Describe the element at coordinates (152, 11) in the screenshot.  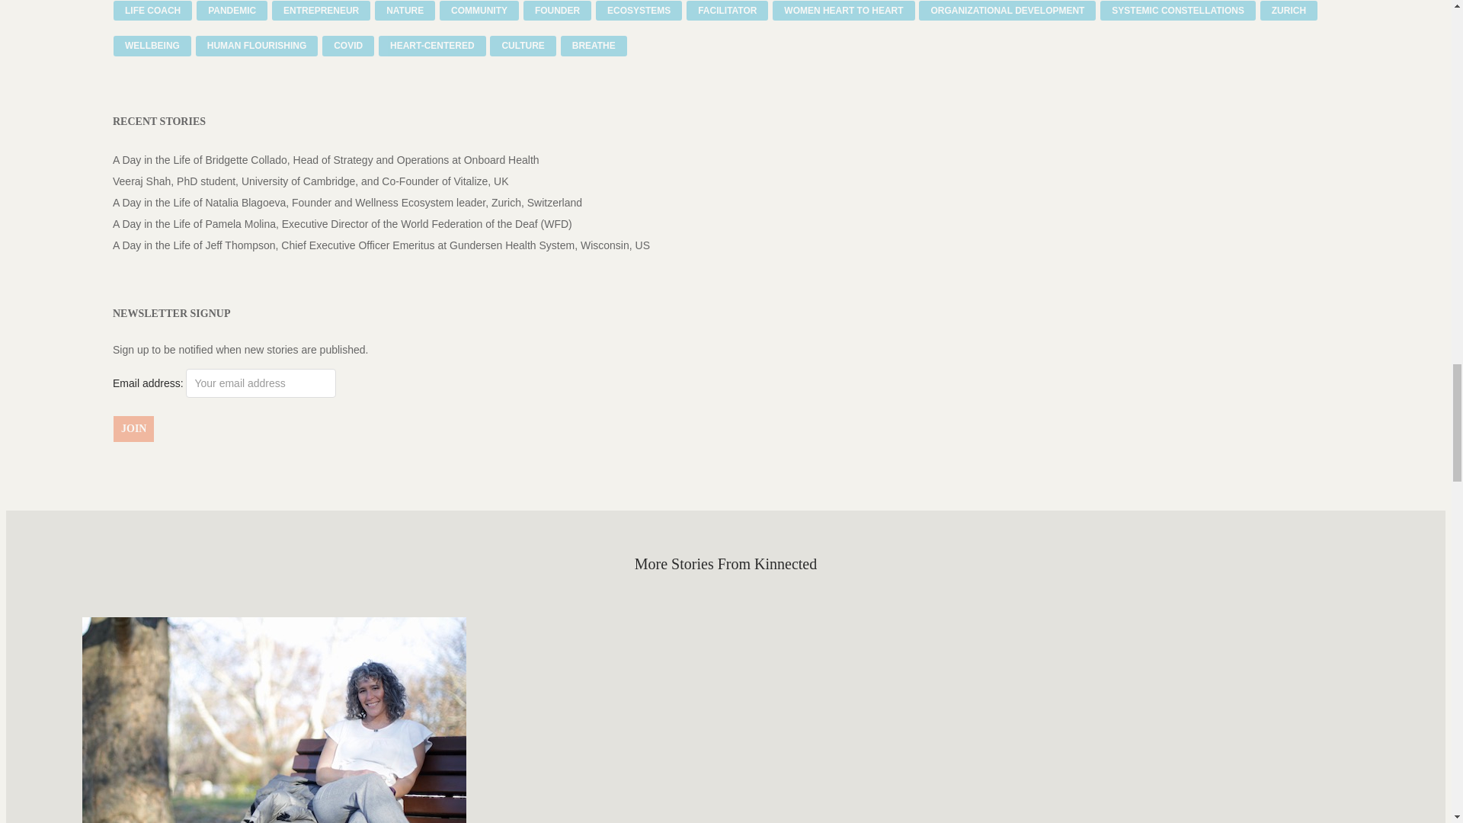
I see `LIFE COACH` at that location.